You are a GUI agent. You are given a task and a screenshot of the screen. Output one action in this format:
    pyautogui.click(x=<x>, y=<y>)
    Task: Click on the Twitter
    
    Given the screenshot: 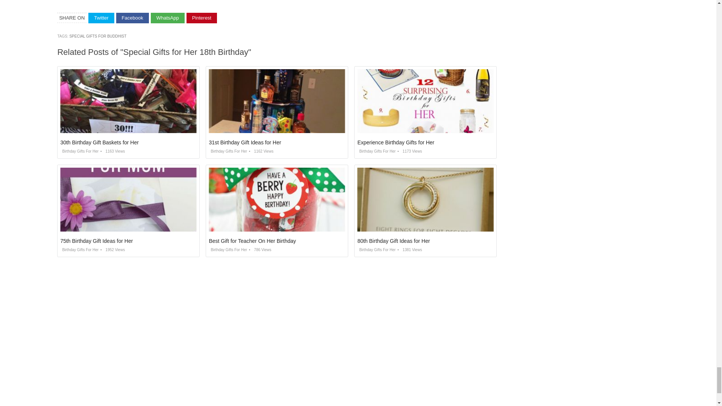 What is the action you would take?
    pyautogui.click(x=101, y=18)
    